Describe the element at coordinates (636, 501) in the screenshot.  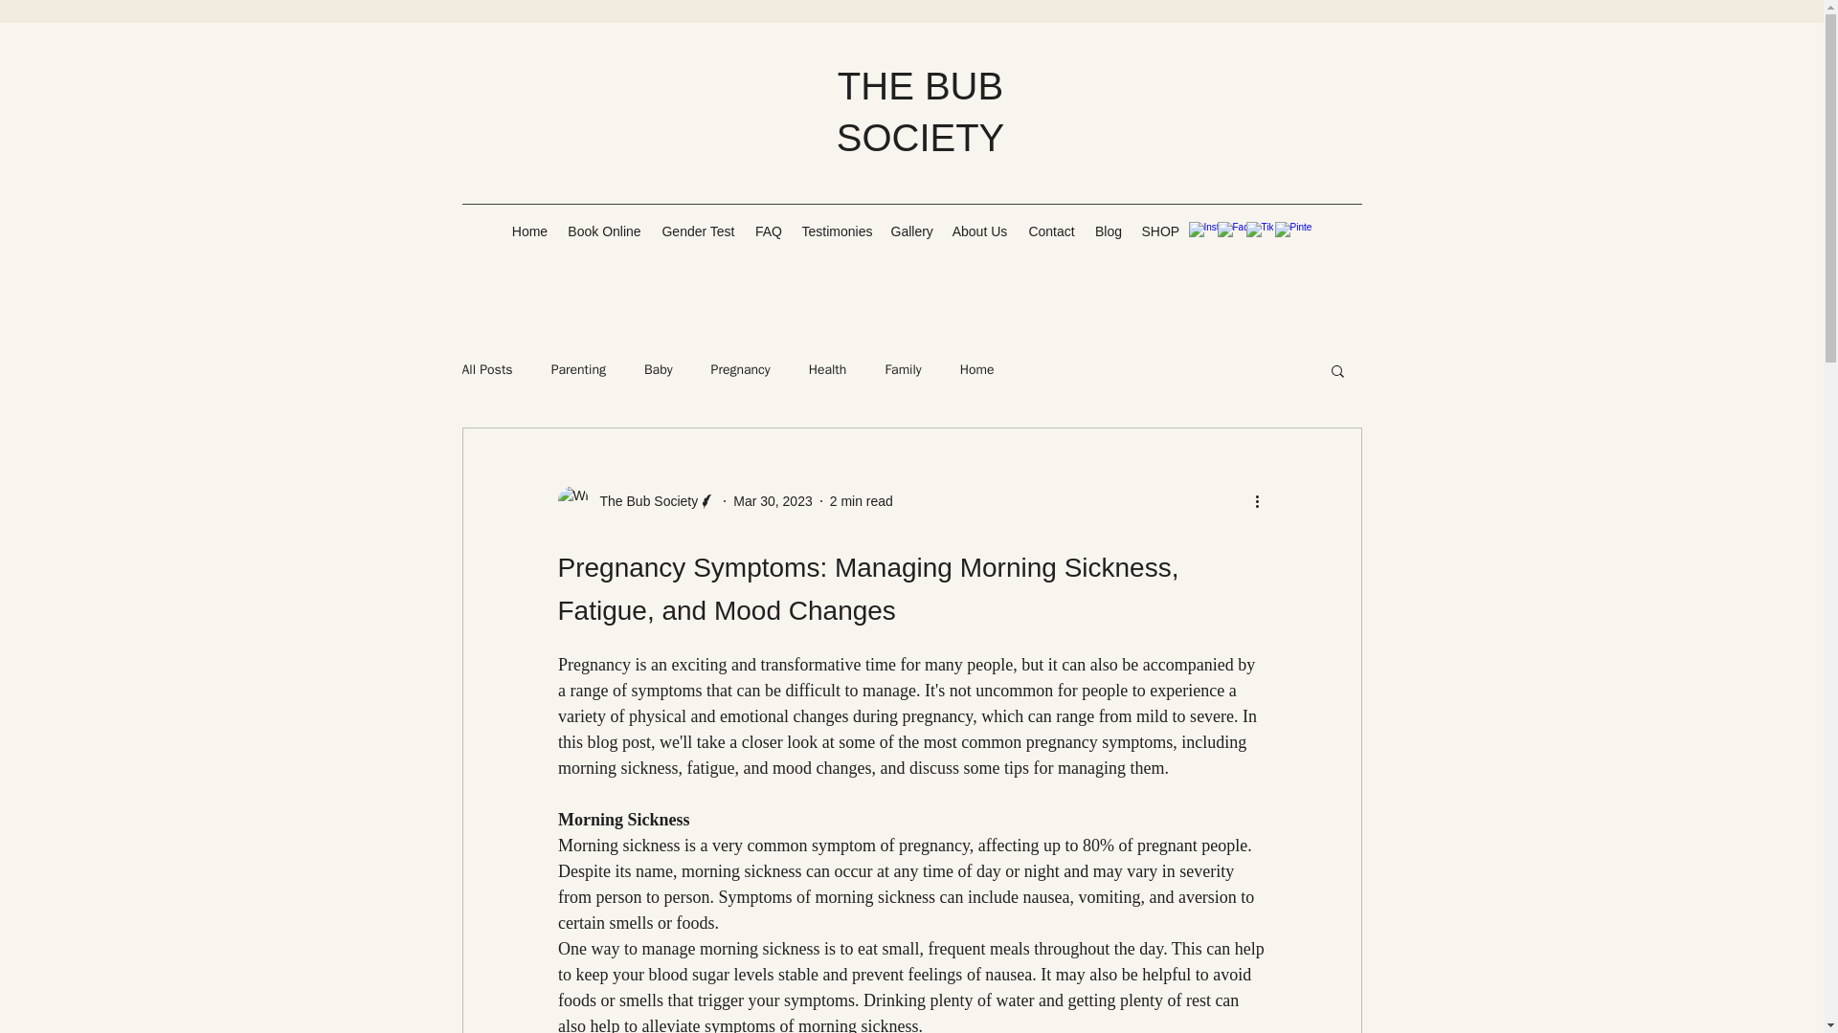
I see `The Bub Society` at that location.